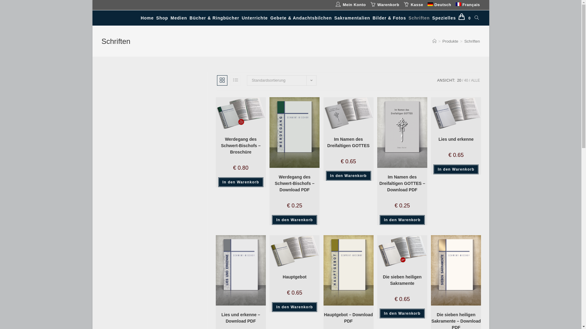 The width and height of the screenshot is (586, 329). What do you see at coordinates (295, 277) in the screenshot?
I see `Hauptgebot` at bounding box center [295, 277].